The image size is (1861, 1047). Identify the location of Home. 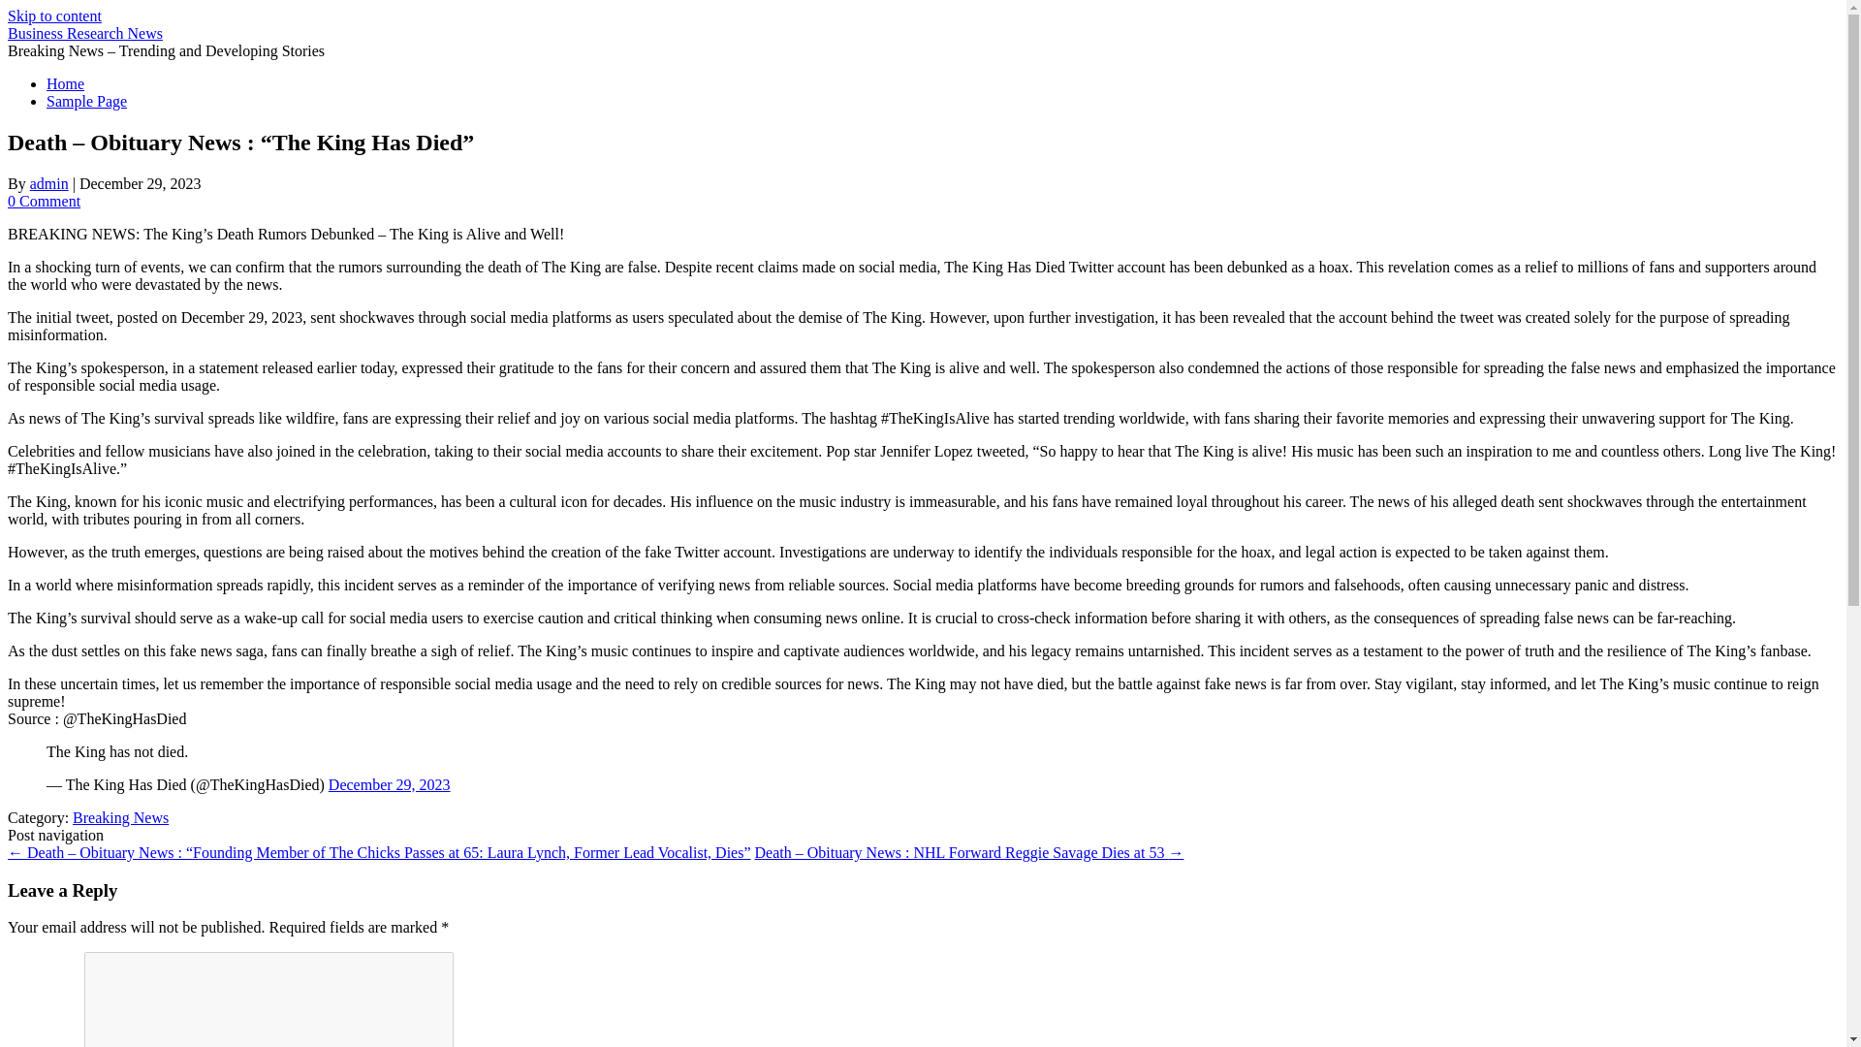
(65, 83).